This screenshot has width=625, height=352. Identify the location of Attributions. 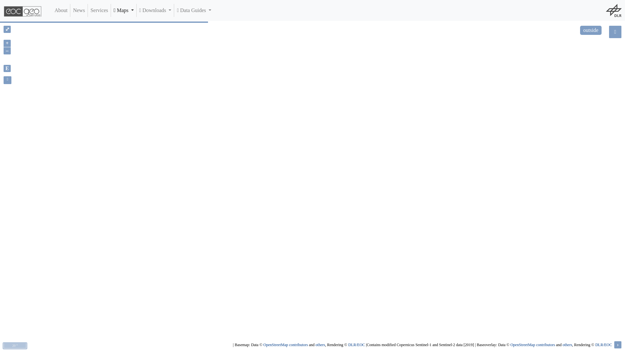
(618, 345).